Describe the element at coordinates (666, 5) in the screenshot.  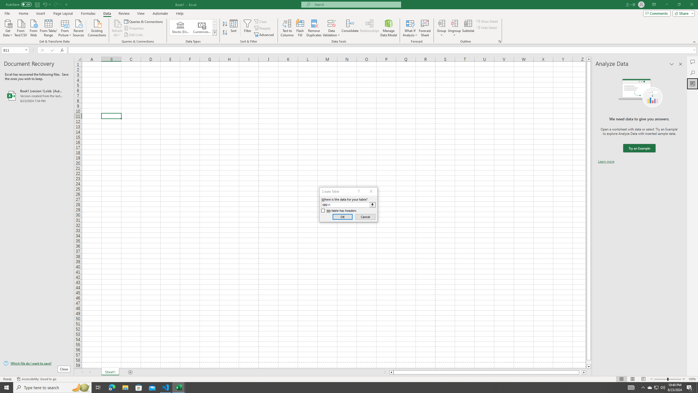
I see `Minimize` at that location.